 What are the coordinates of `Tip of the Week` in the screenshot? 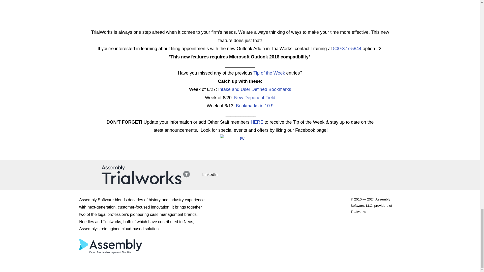 It's located at (269, 73).